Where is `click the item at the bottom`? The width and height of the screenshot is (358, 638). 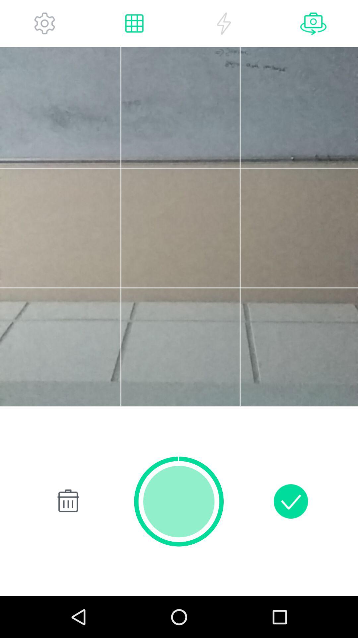
click the item at the bottom is located at coordinates (179, 501).